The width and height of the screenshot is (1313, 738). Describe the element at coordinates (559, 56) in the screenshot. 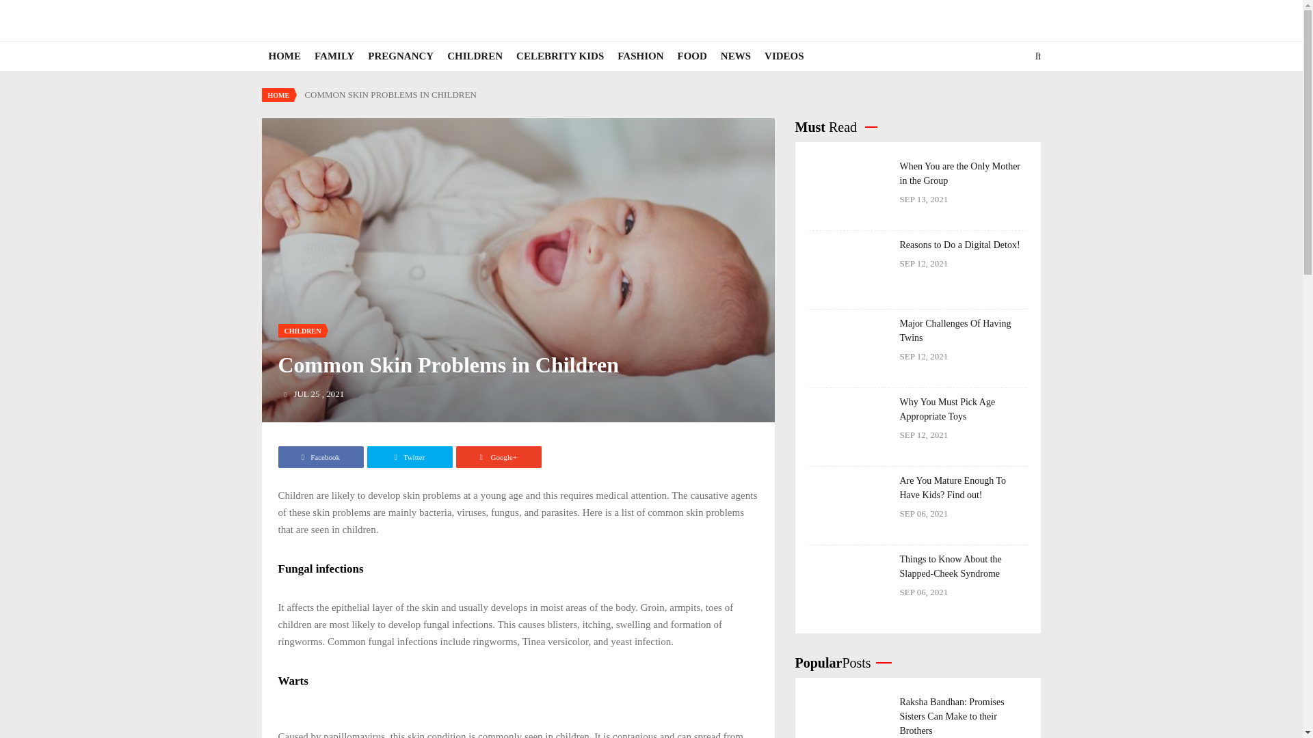

I see `CELEBRITY KIDS` at that location.